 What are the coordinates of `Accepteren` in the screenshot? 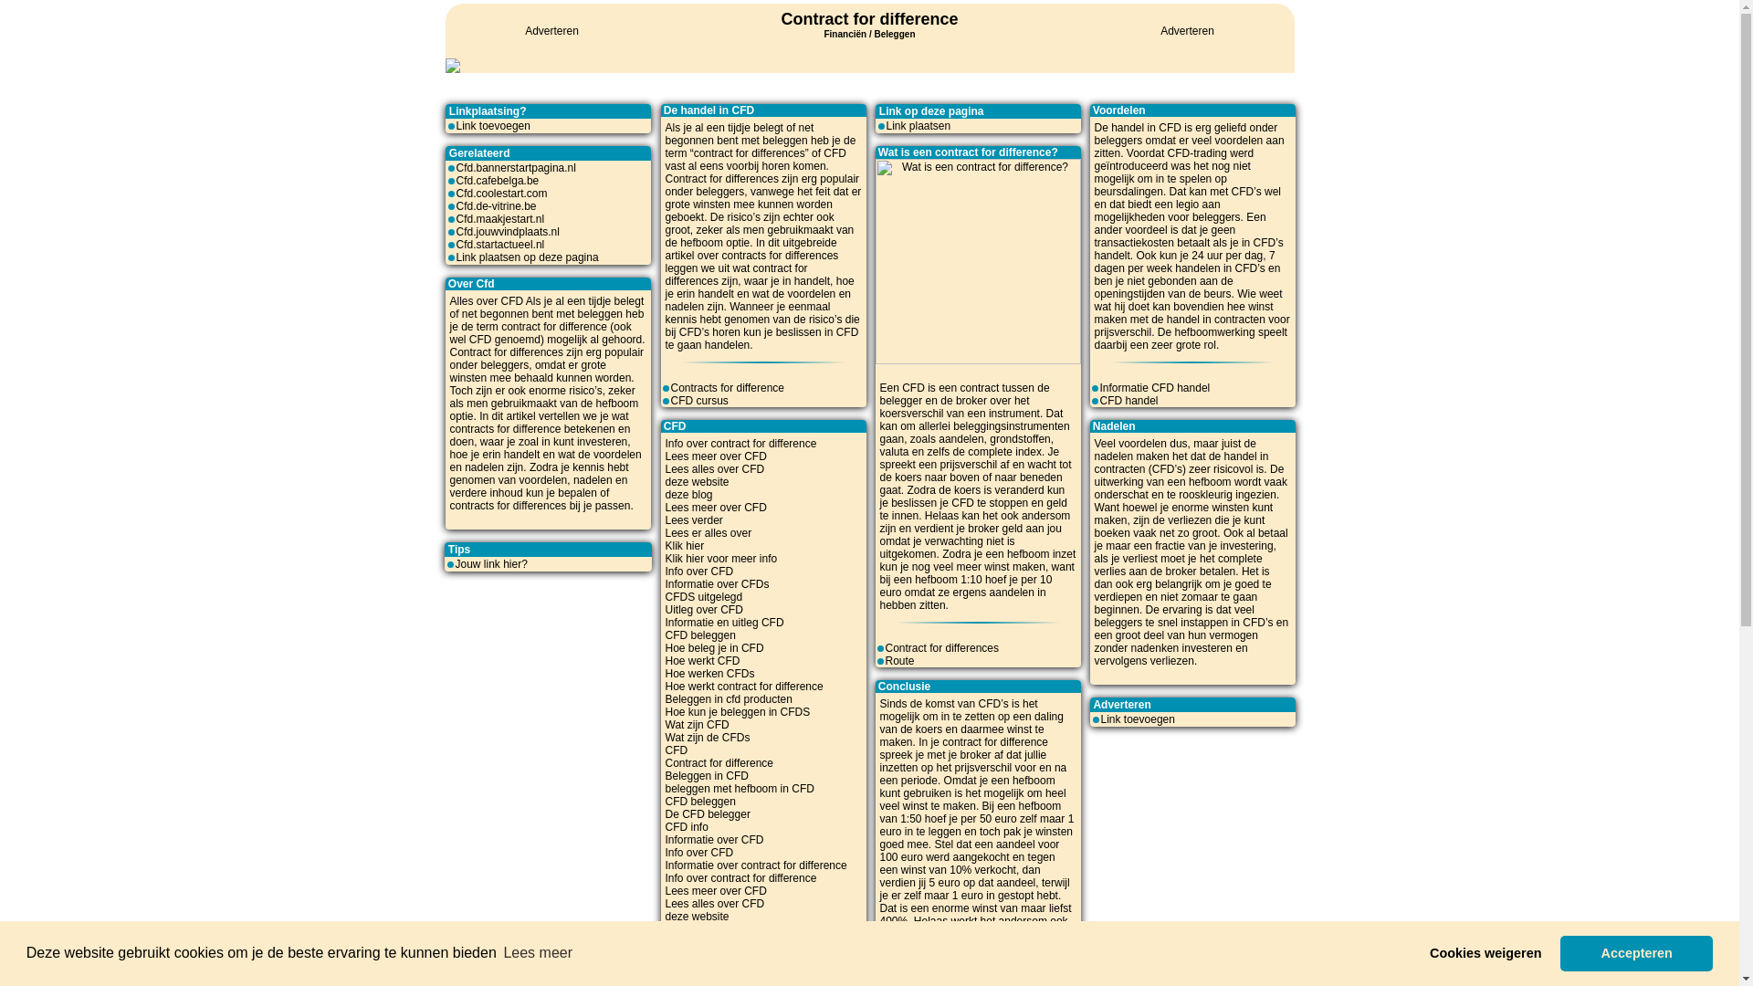 It's located at (1636, 953).